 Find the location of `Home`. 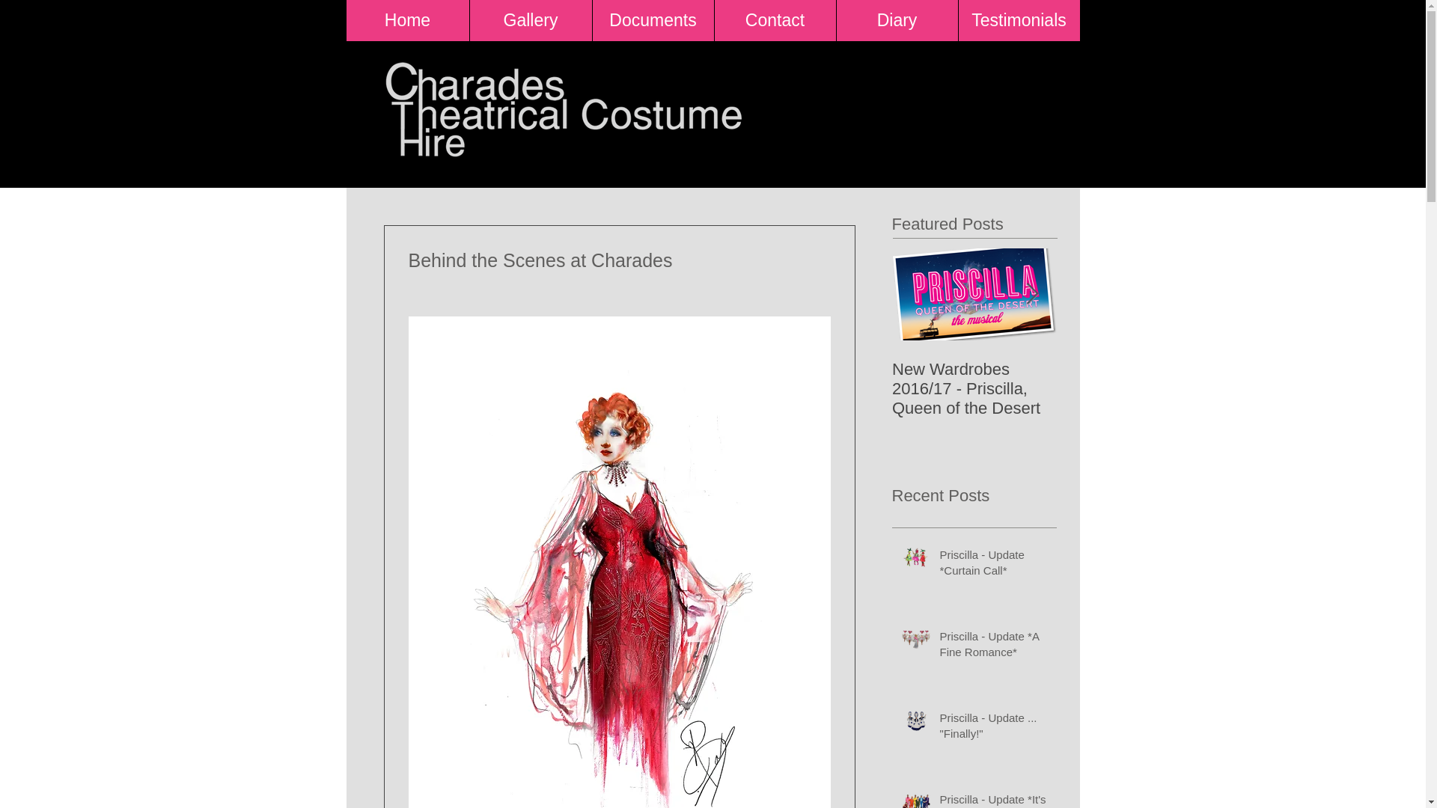

Home is located at coordinates (407, 21).